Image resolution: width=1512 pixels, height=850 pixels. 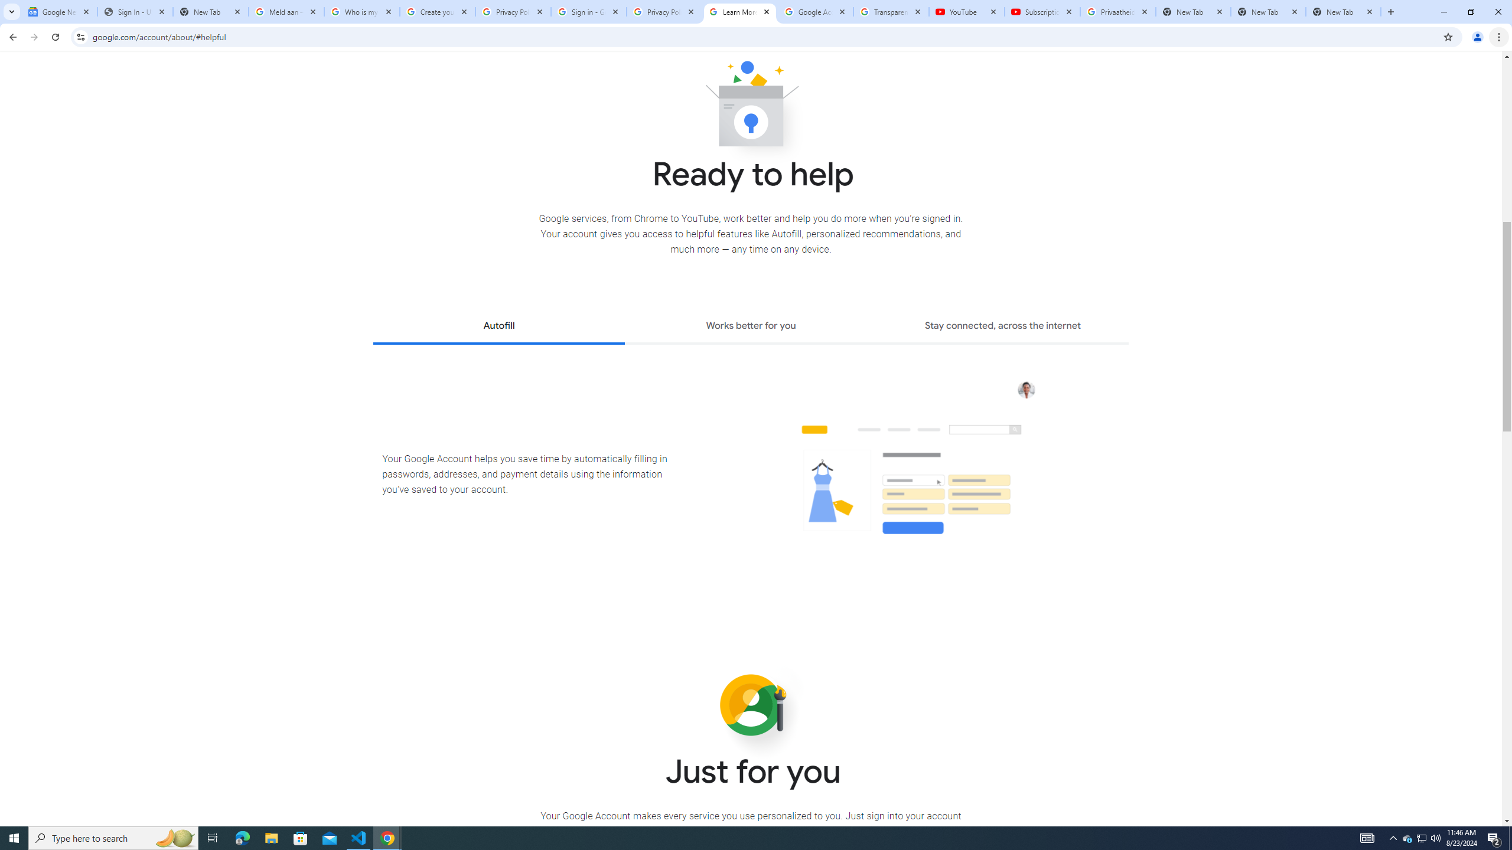 What do you see at coordinates (1042, 12) in the screenshot?
I see `Subscriptions - YouTube` at bounding box center [1042, 12].